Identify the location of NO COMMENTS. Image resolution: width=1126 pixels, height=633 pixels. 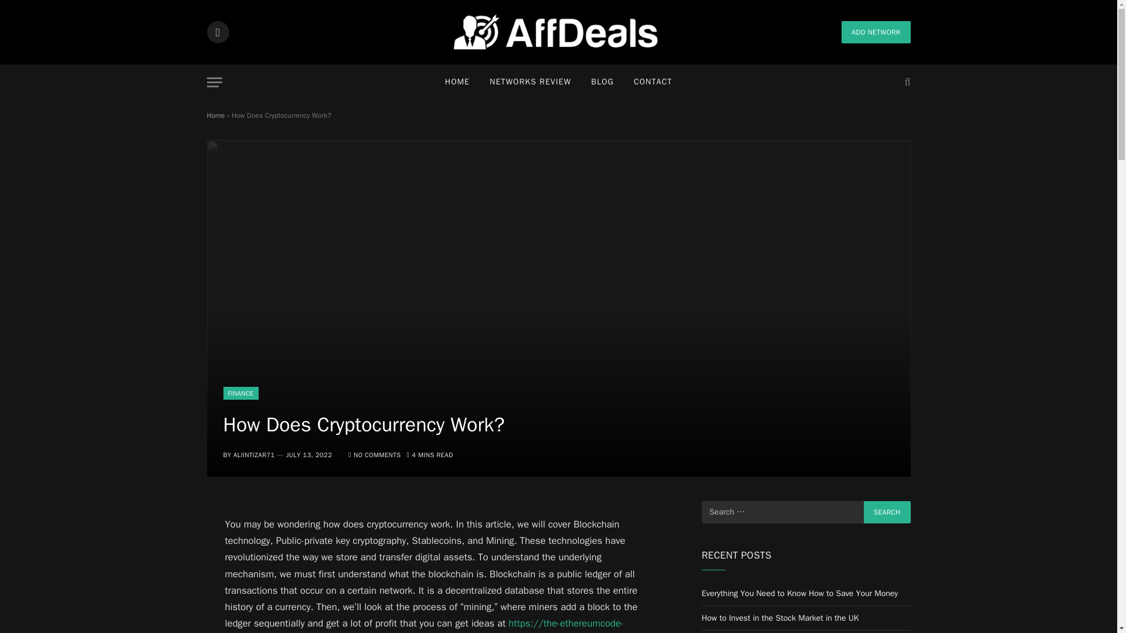
(374, 455).